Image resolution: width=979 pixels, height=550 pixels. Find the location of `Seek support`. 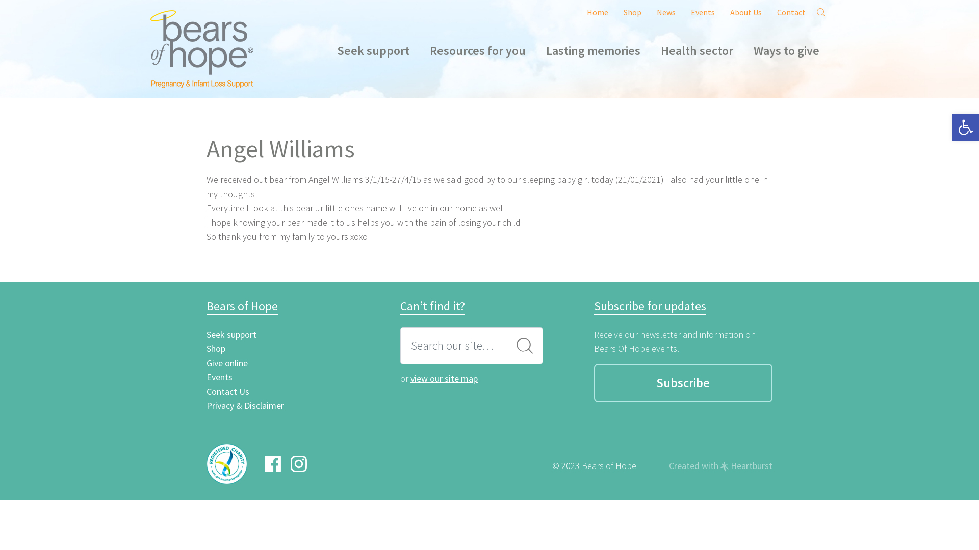

Seek support is located at coordinates (231, 334).